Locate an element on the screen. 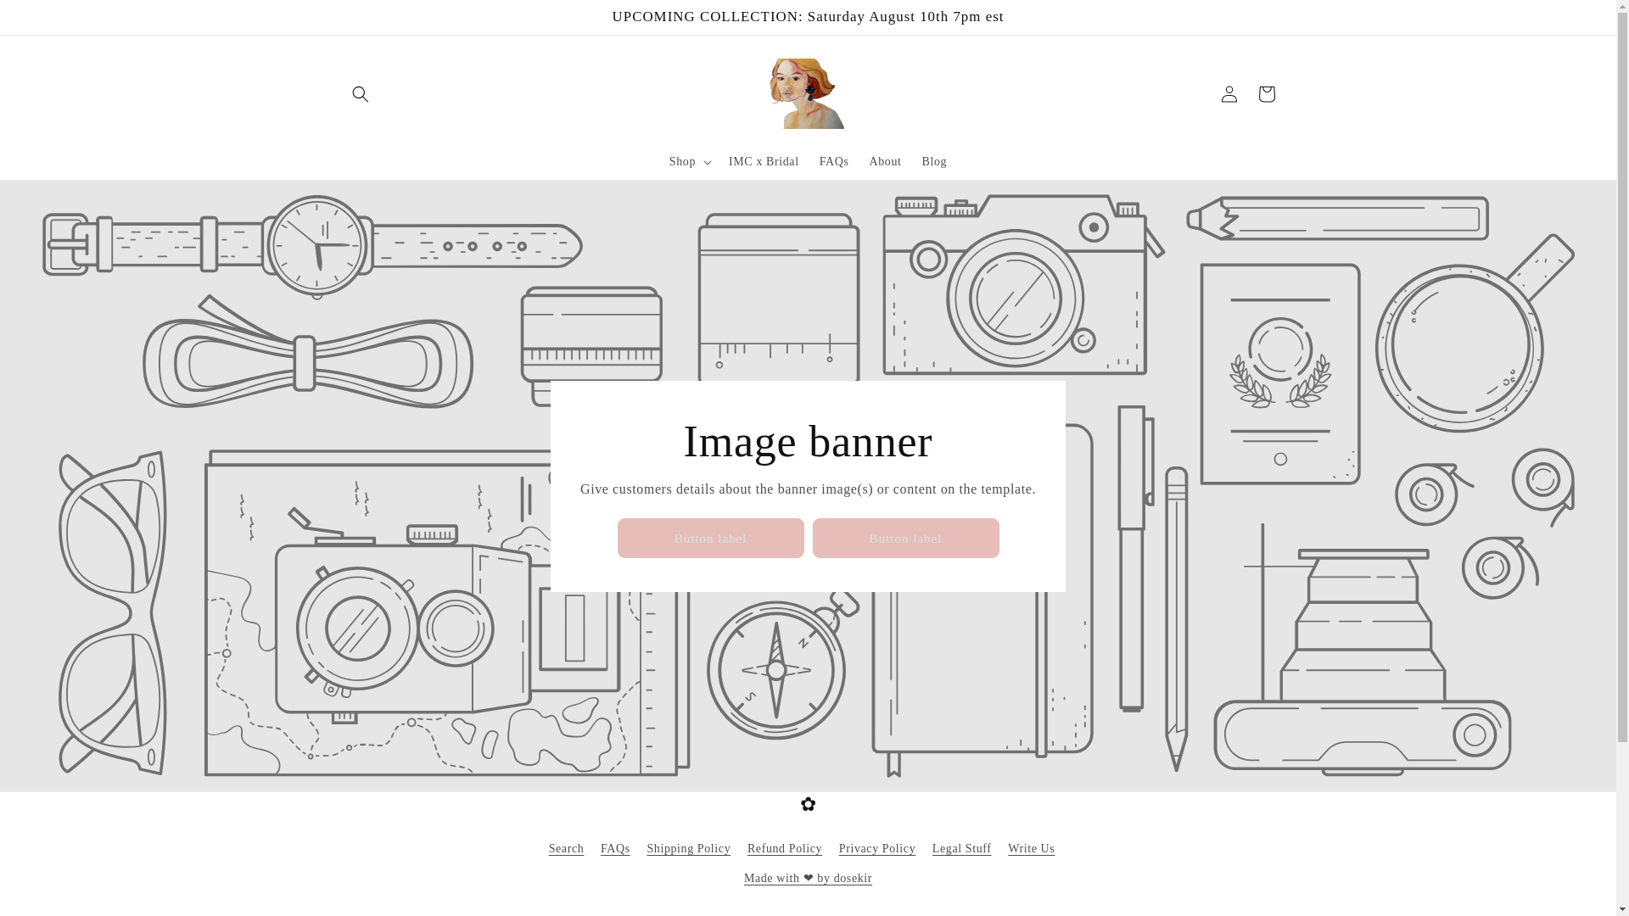 This screenshot has height=916, width=1629. Button label is located at coordinates (711, 538).